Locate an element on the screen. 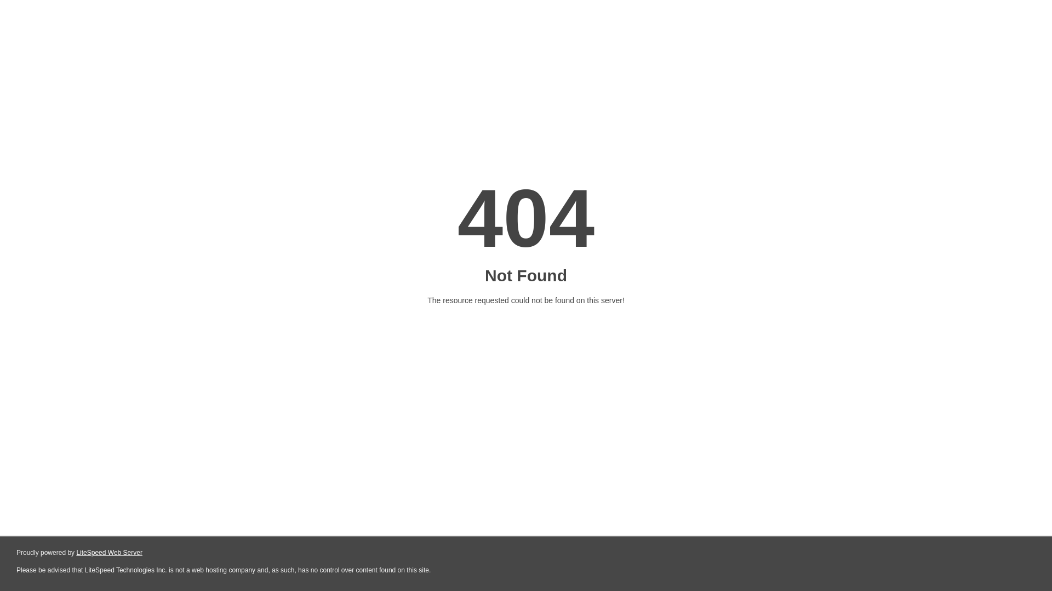 The height and width of the screenshot is (591, 1052). LiteSpeed Web Server is located at coordinates (110, 553).